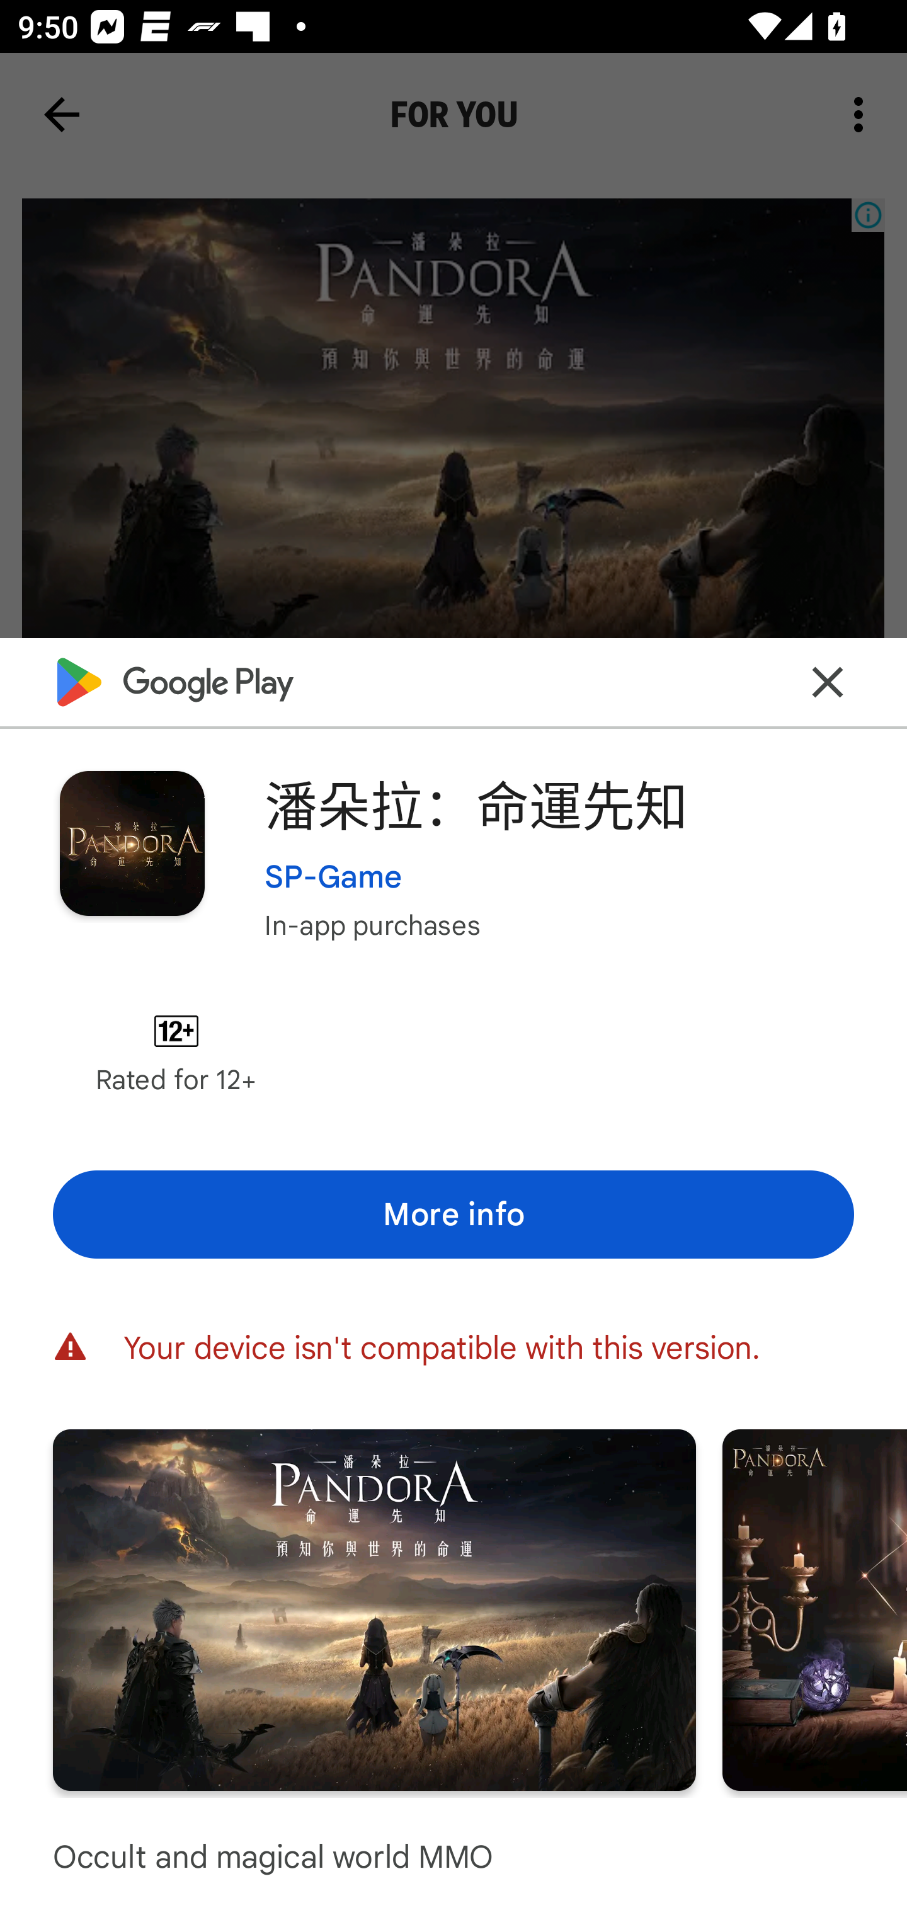  What do you see at coordinates (374, 1609) in the screenshot?
I see `Screenshot "1" of "6"` at bounding box center [374, 1609].